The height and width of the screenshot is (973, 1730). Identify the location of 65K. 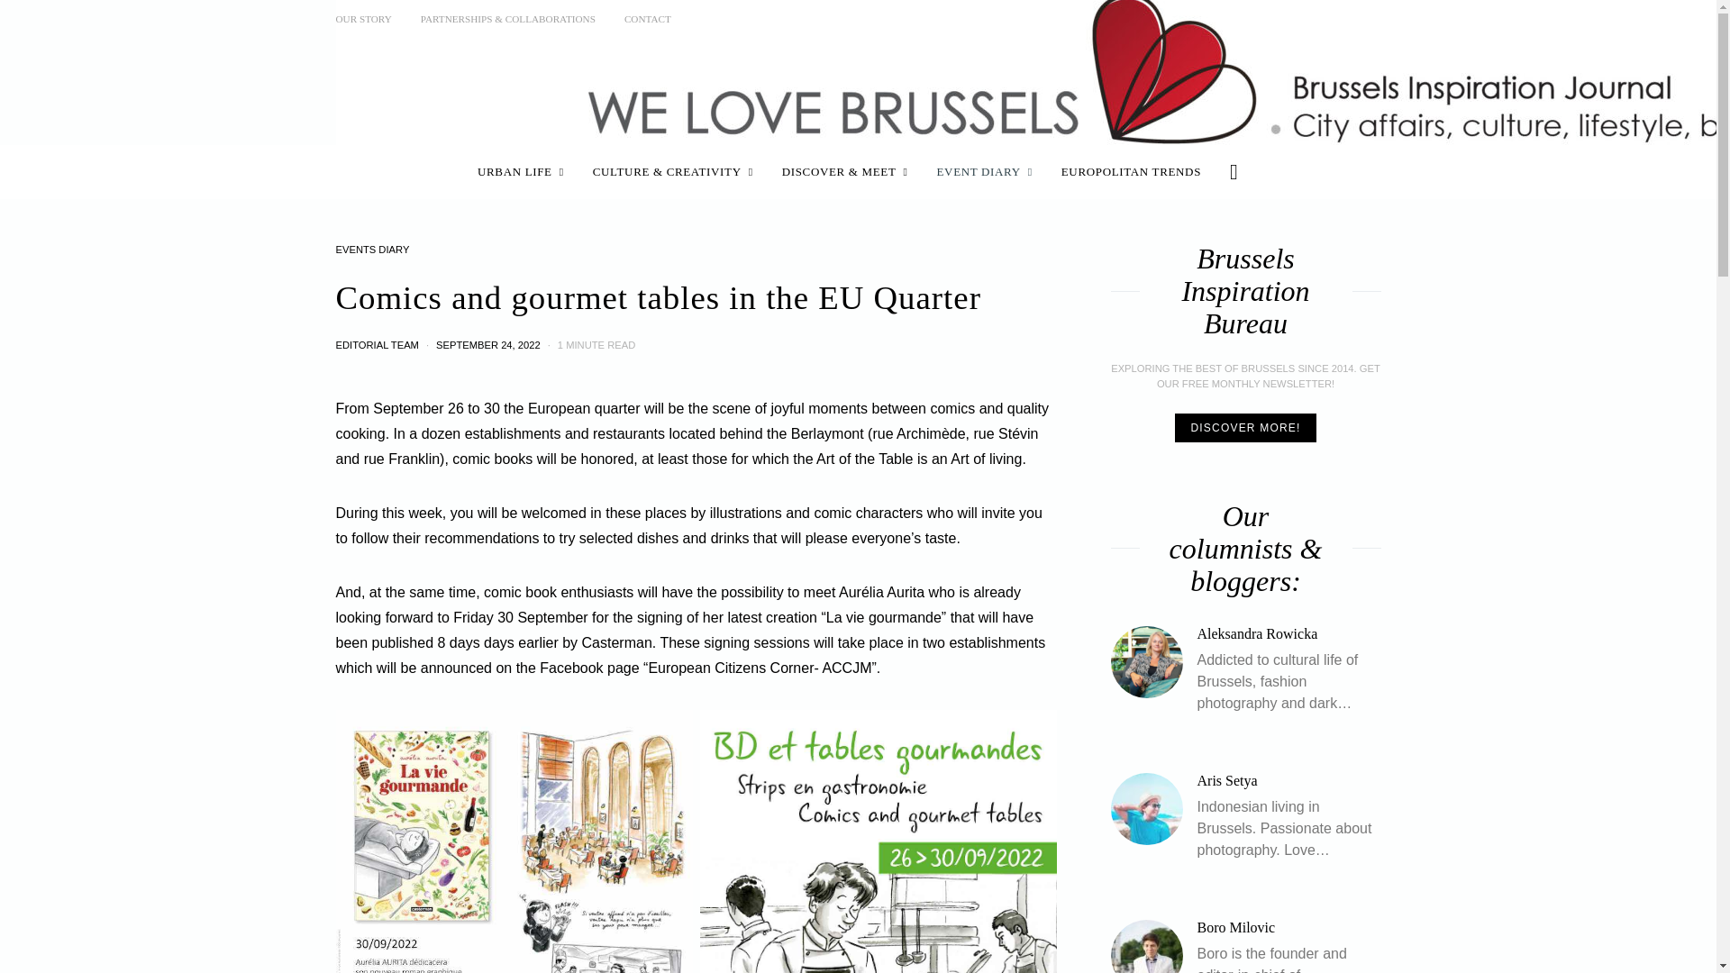
(1294, 18).